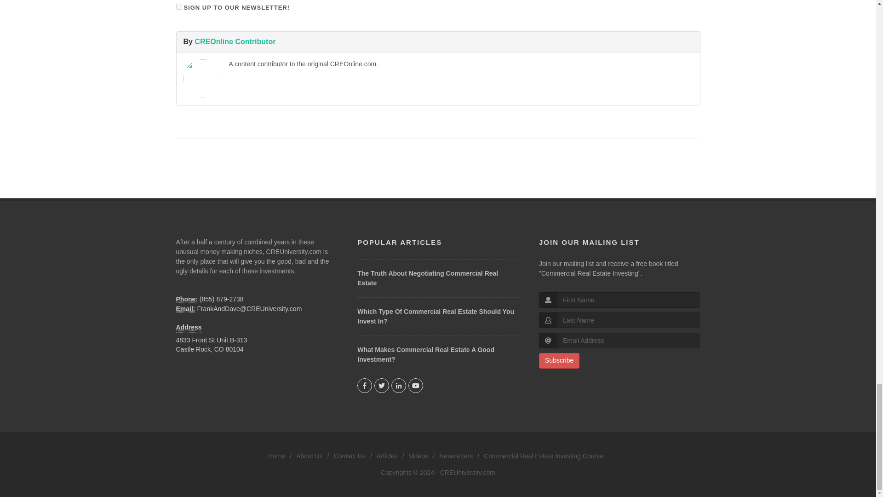 This screenshot has height=497, width=883. I want to click on Commercial Real Estate Investing Course, so click(544, 456).